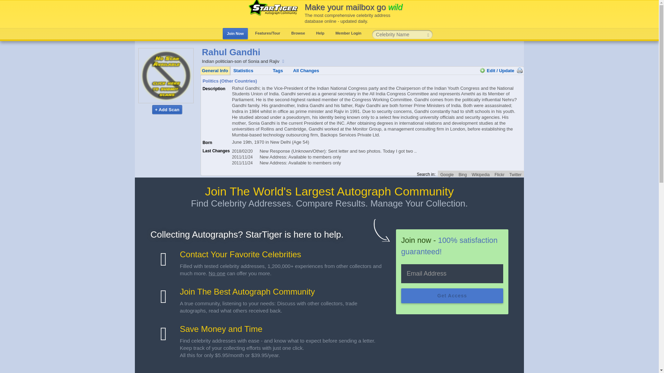 This screenshot has width=664, height=373. What do you see at coordinates (499, 173) in the screenshot?
I see `Flickr` at bounding box center [499, 173].